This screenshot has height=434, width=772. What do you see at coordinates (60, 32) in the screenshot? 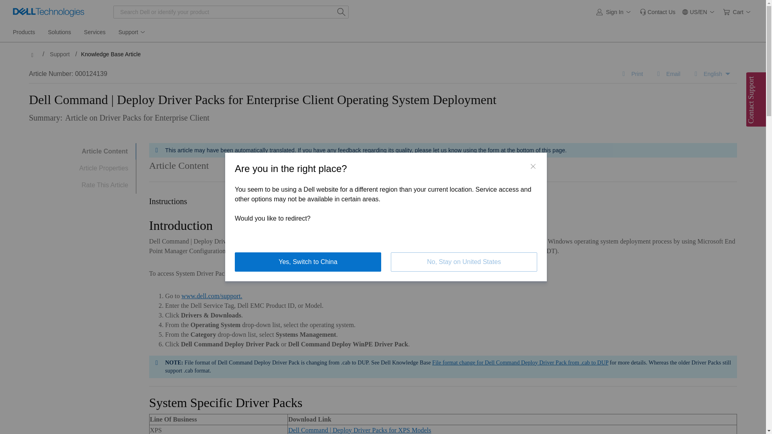
I see `Solutions` at bounding box center [60, 32].